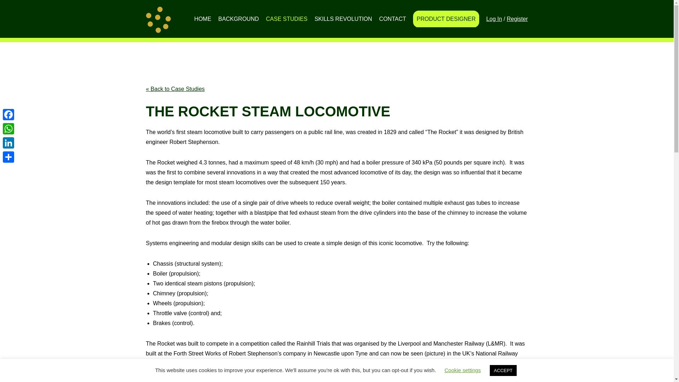 The width and height of the screenshot is (679, 382). Describe the element at coordinates (202, 19) in the screenshot. I see `HOME` at that location.